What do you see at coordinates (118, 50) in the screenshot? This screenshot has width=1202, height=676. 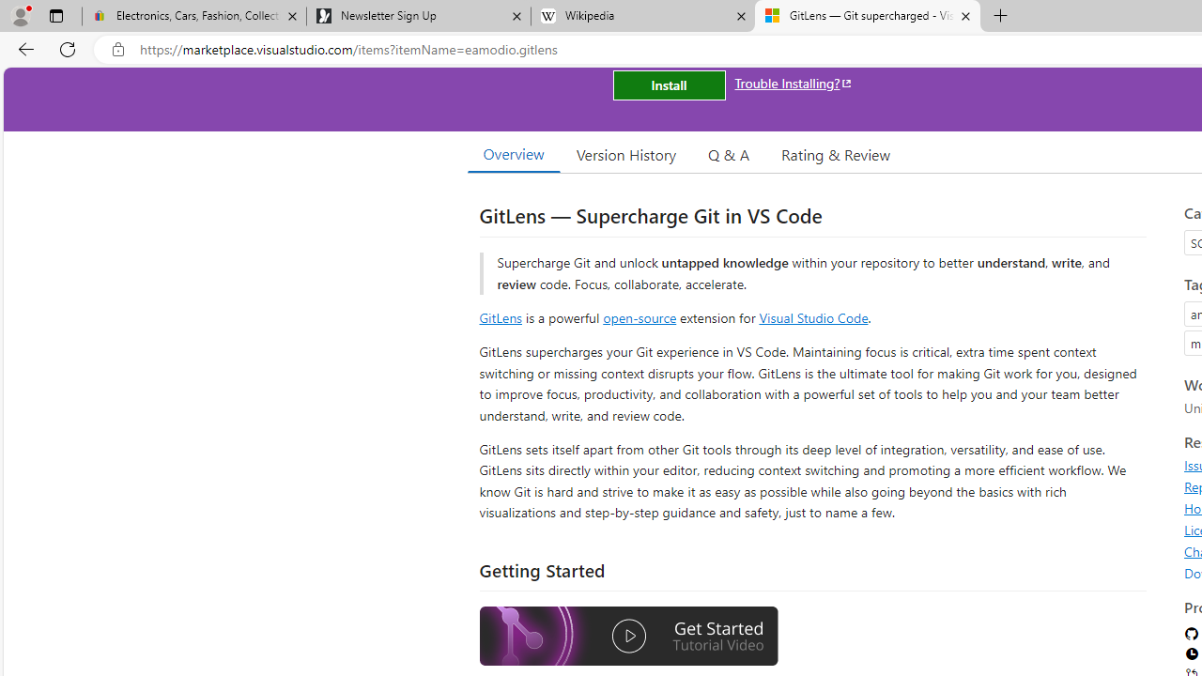 I see `View site information` at bounding box center [118, 50].